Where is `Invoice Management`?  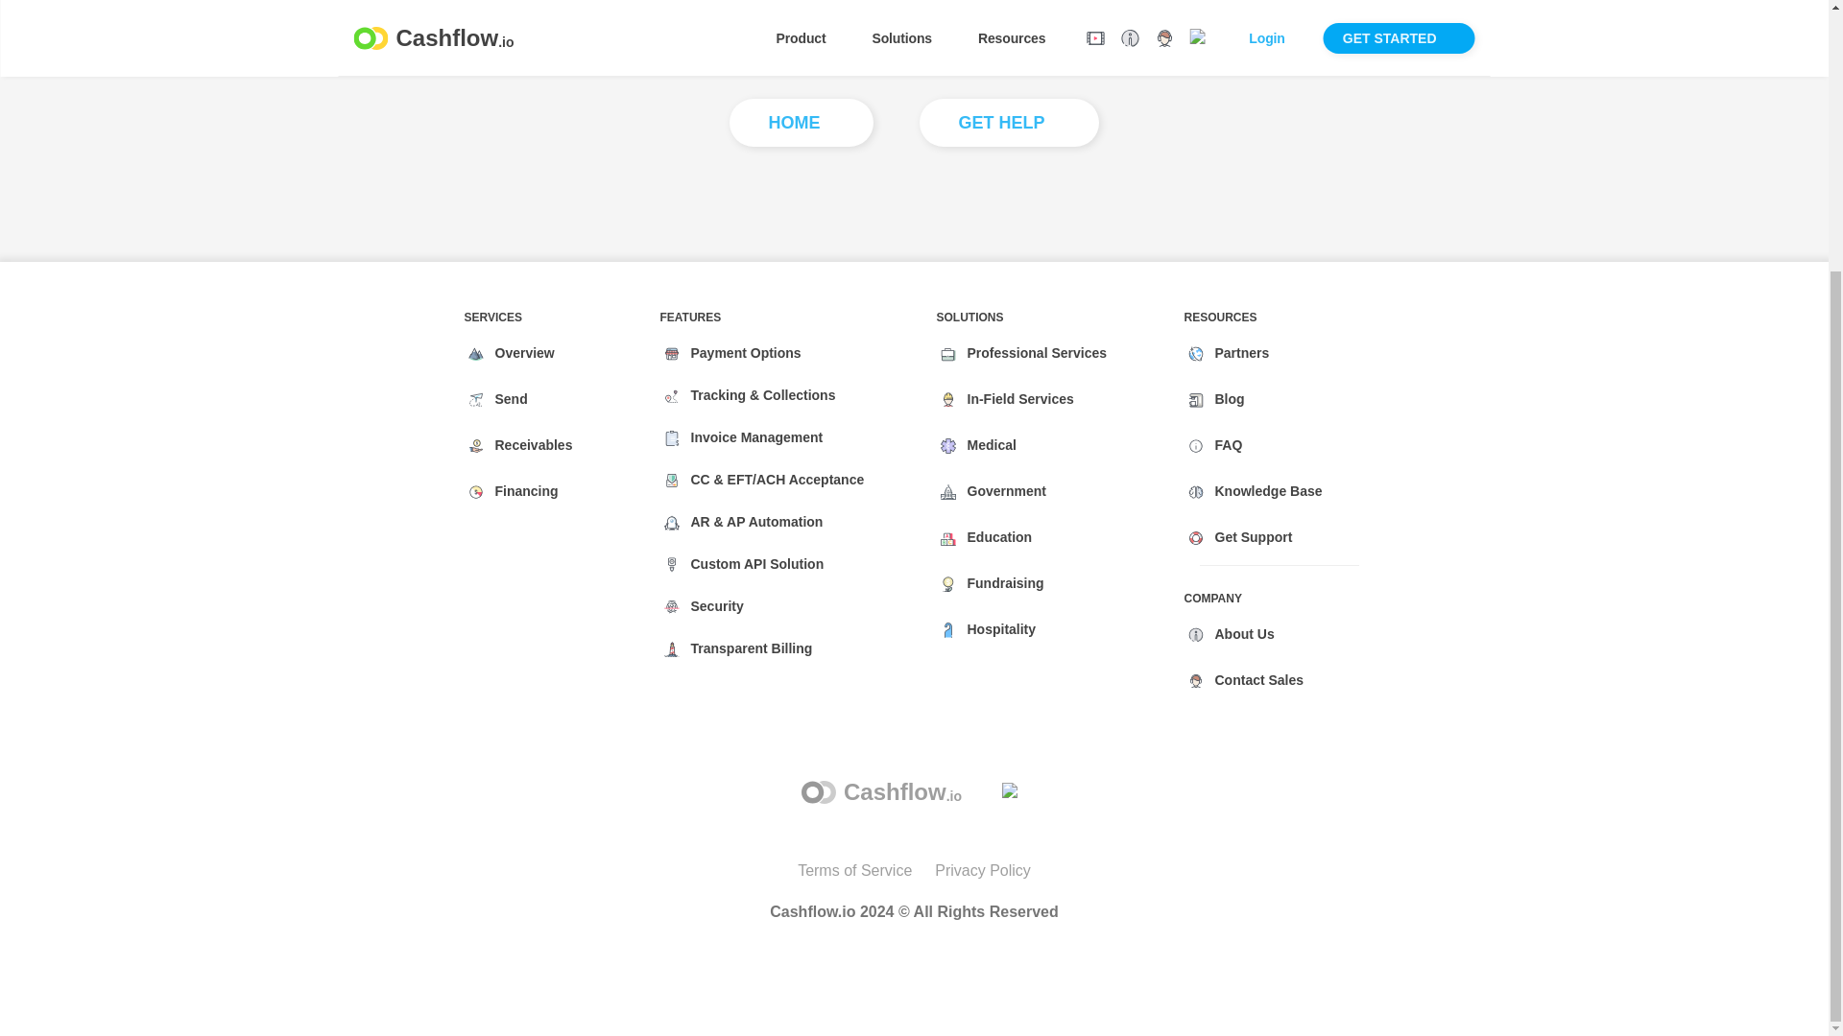 Invoice Management is located at coordinates (753, 438).